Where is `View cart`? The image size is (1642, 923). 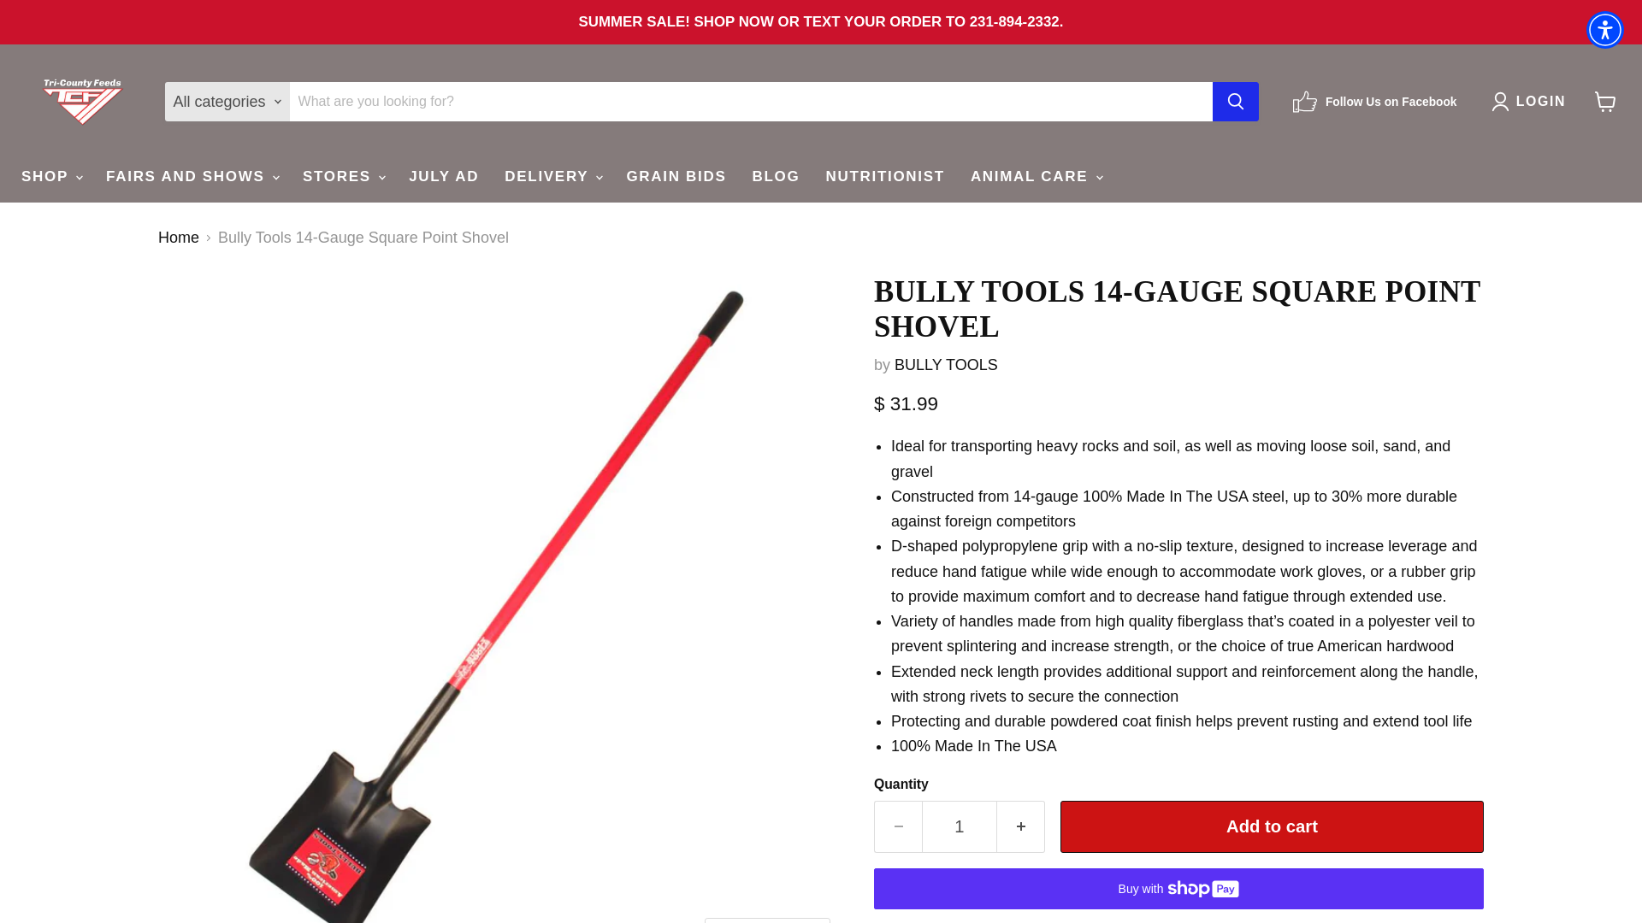 View cart is located at coordinates (1605, 102).